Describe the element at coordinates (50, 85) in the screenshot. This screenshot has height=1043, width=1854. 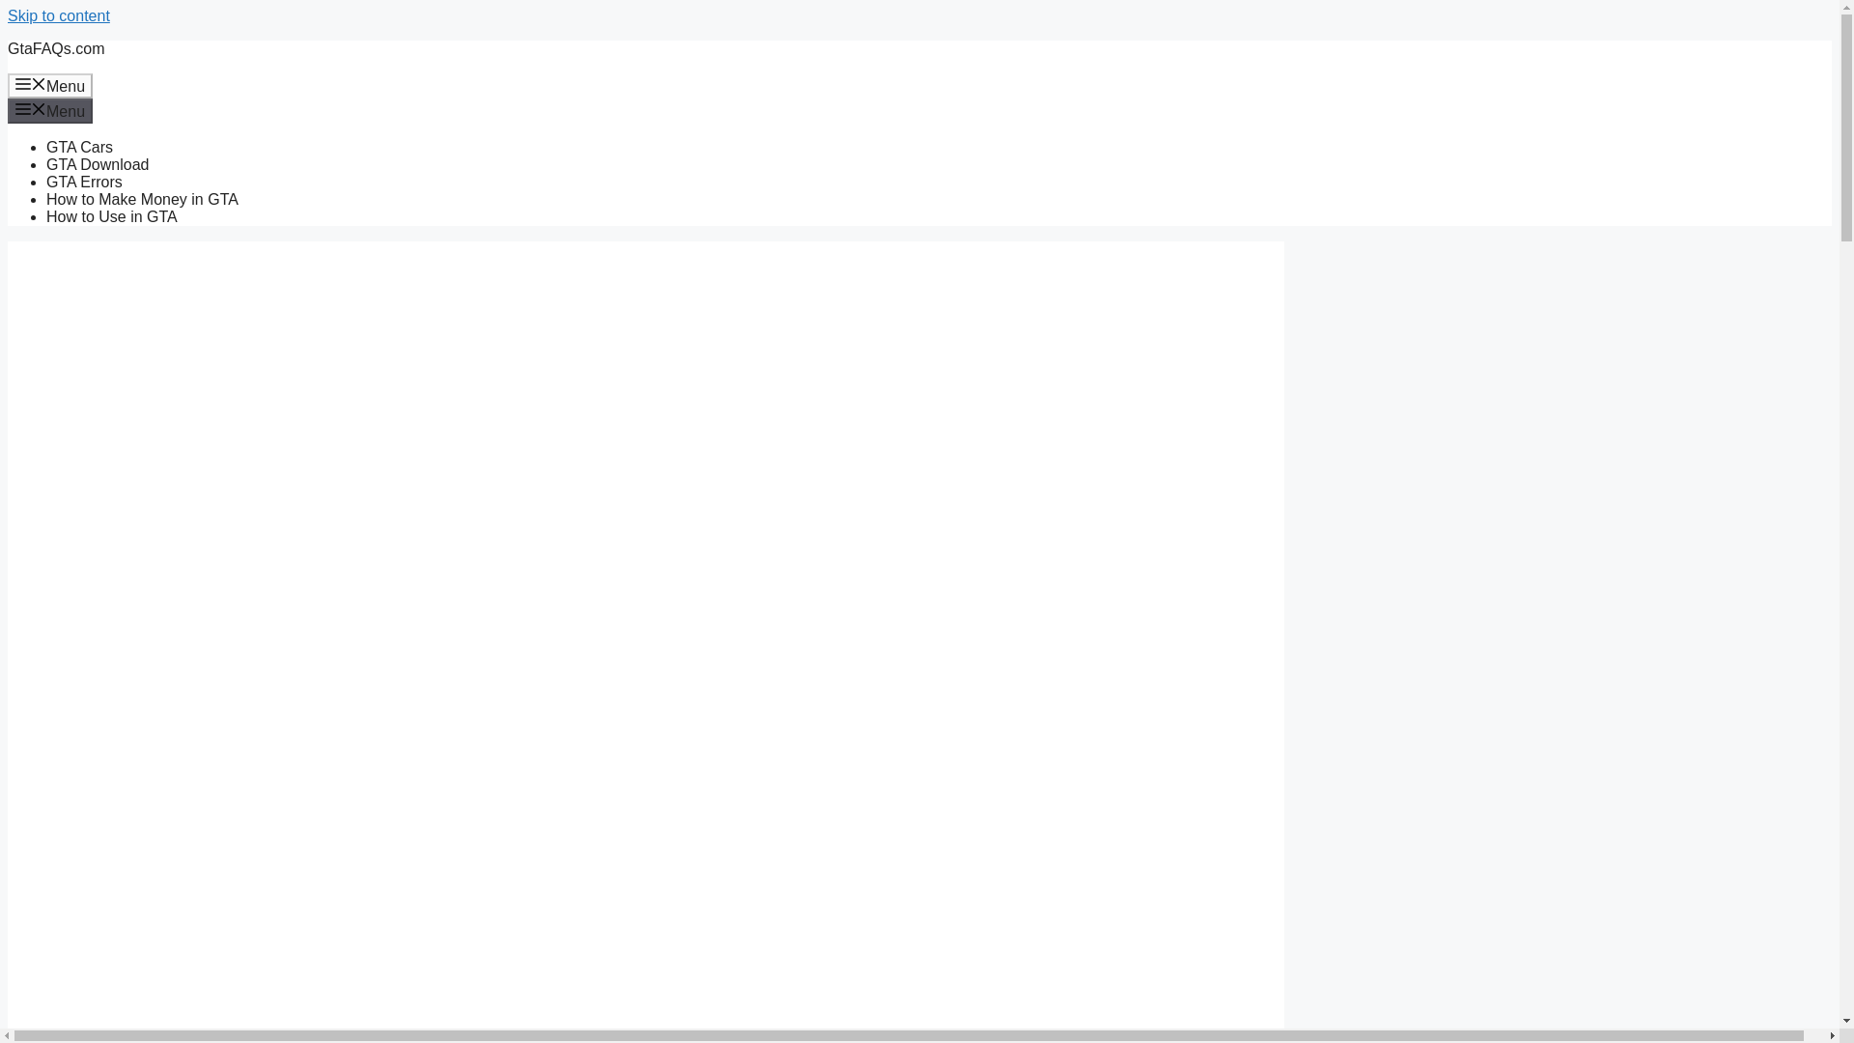
I see `Menu` at that location.